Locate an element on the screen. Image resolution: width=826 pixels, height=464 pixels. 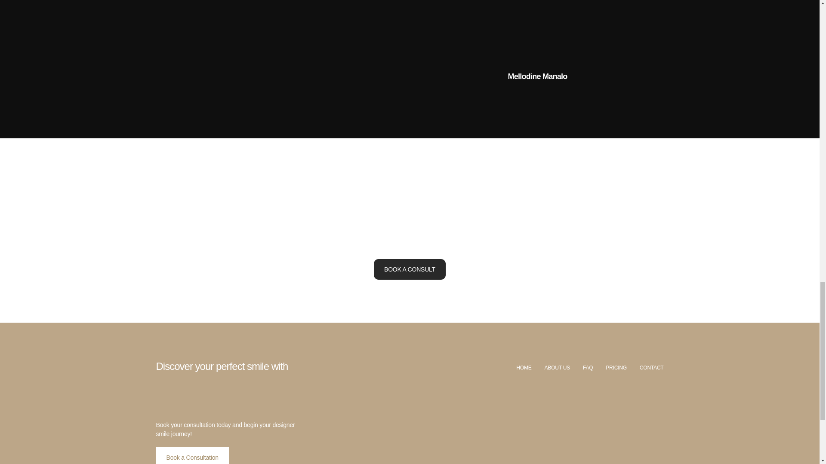
Book a Consultation is located at coordinates (192, 455).